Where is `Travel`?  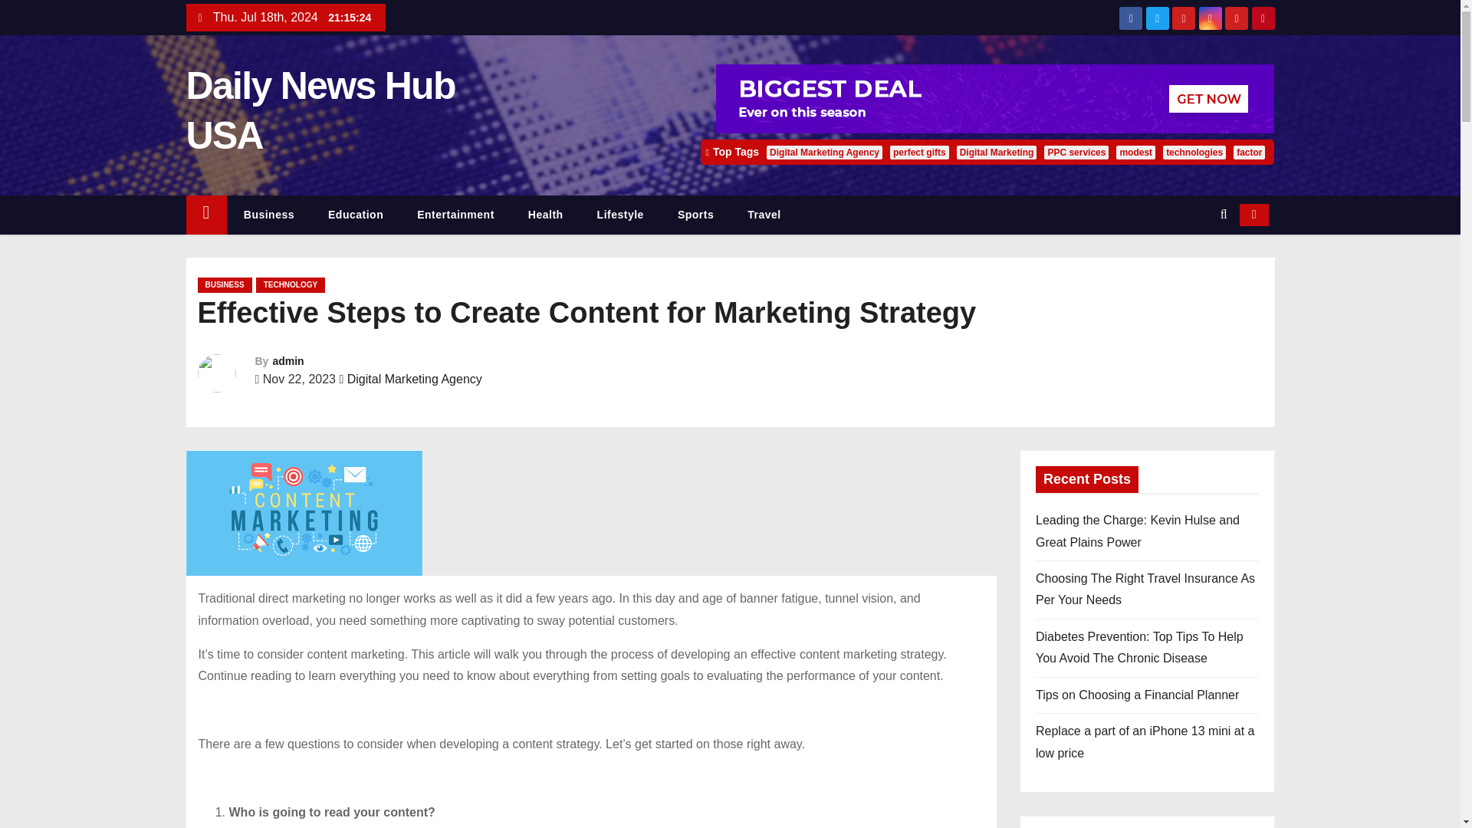 Travel is located at coordinates (764, 215).